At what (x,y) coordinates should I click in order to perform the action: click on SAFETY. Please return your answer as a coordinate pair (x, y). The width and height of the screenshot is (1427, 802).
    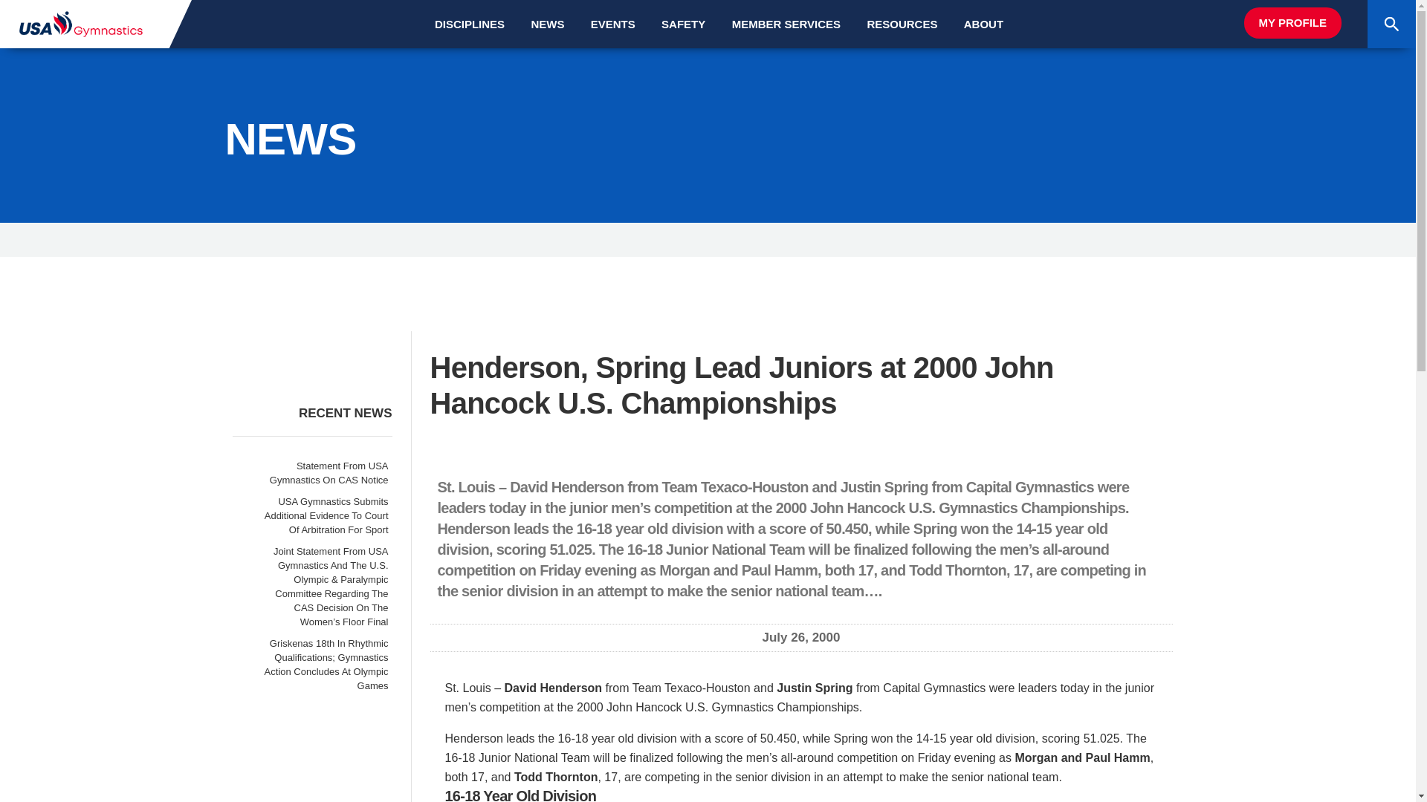
    Looking at the image, I should click on (682, 24).